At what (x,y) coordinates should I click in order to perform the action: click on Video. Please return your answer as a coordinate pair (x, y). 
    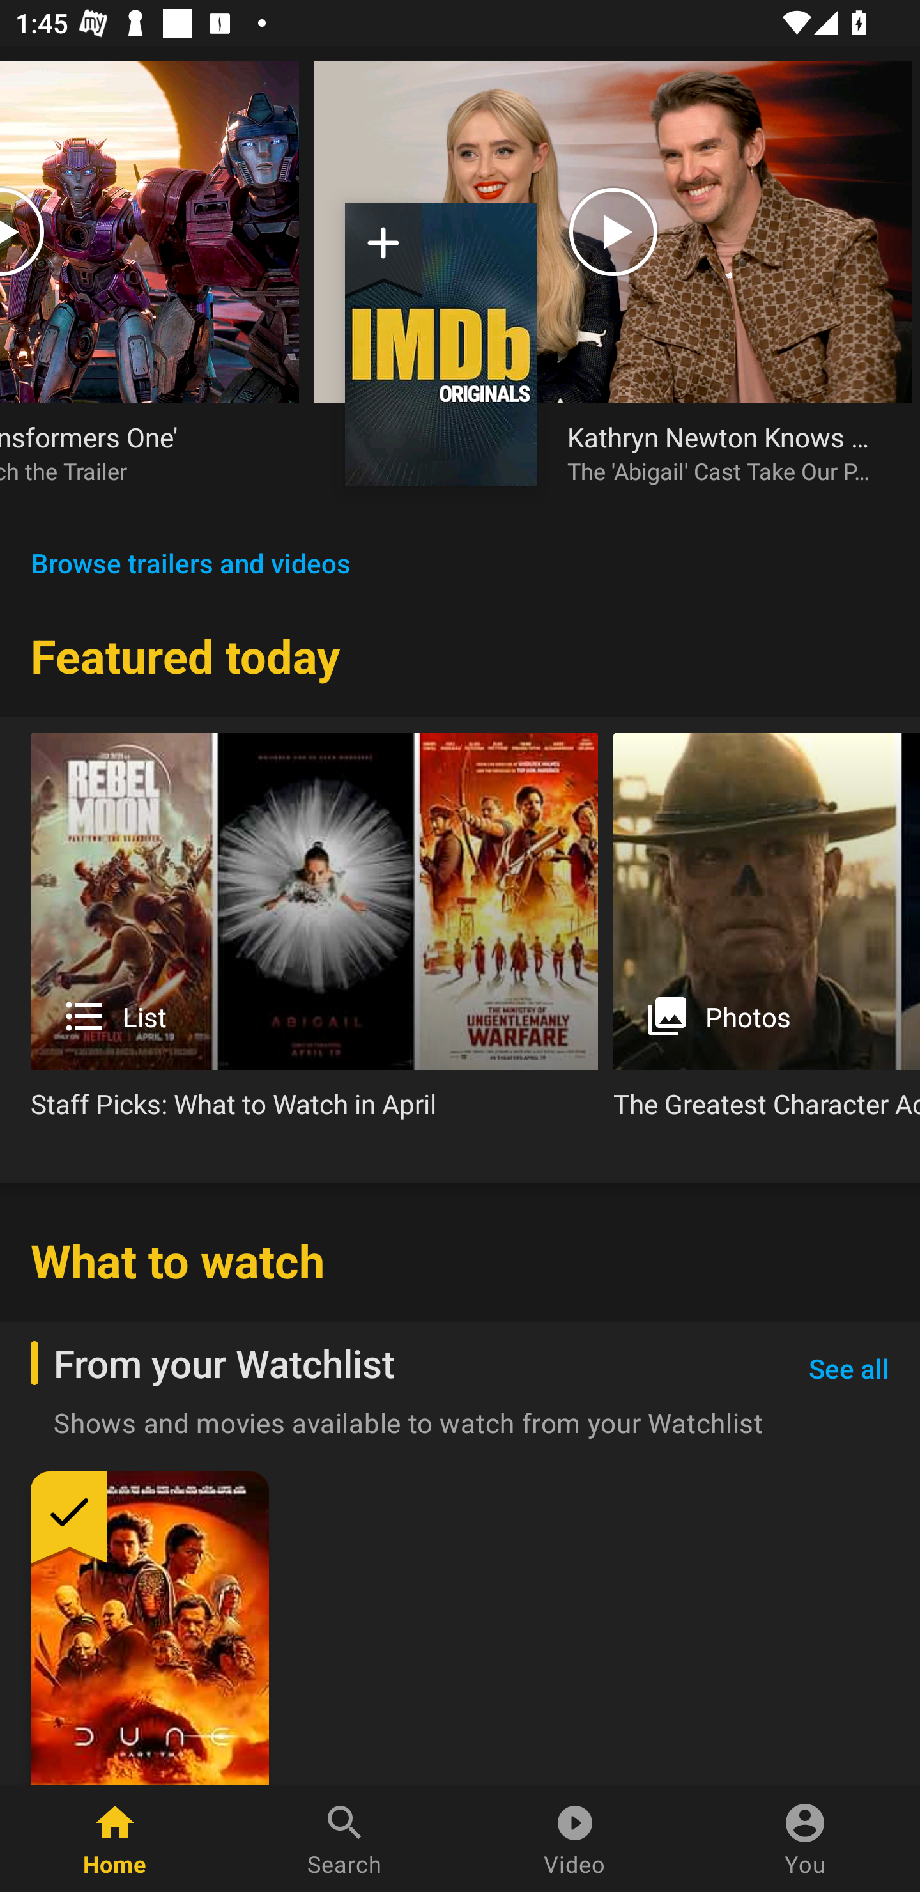
    Looking at the image, I should click on (575, 1838).